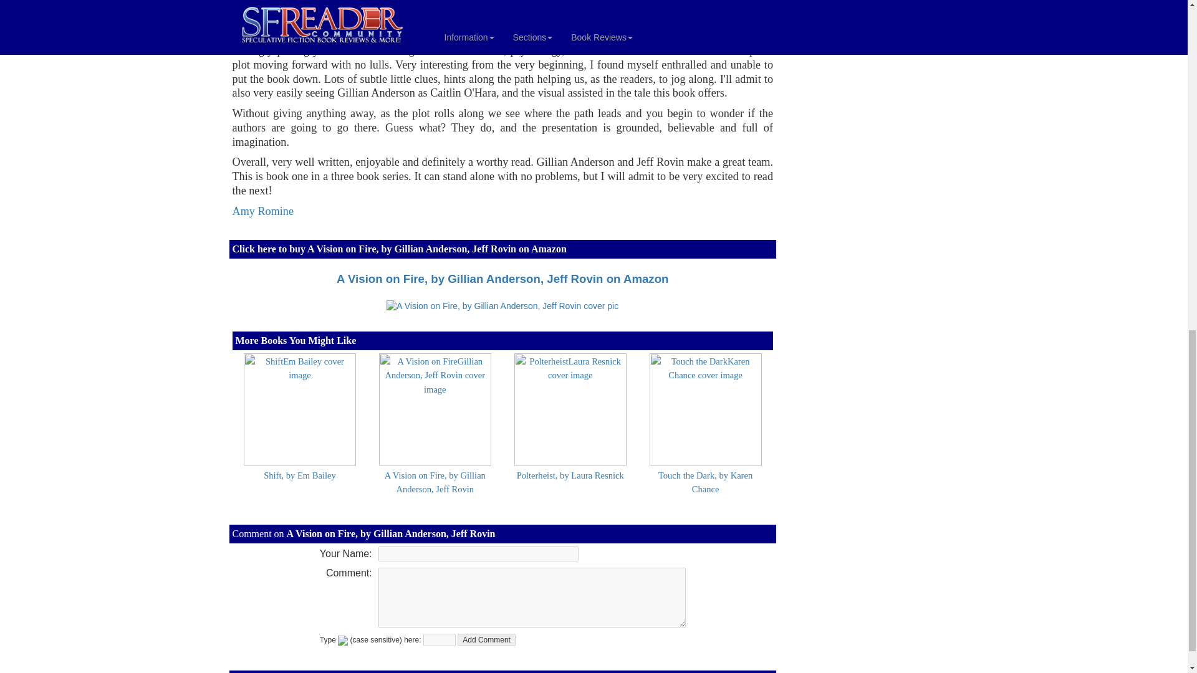  Describe the element at coordinates (262, 211) in the screenshot. I see `Amy Romine` at that location.